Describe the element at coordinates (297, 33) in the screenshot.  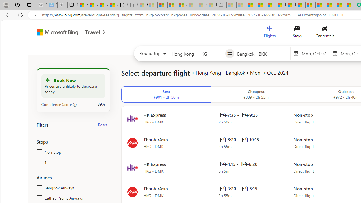
I see `Stays` at that location.